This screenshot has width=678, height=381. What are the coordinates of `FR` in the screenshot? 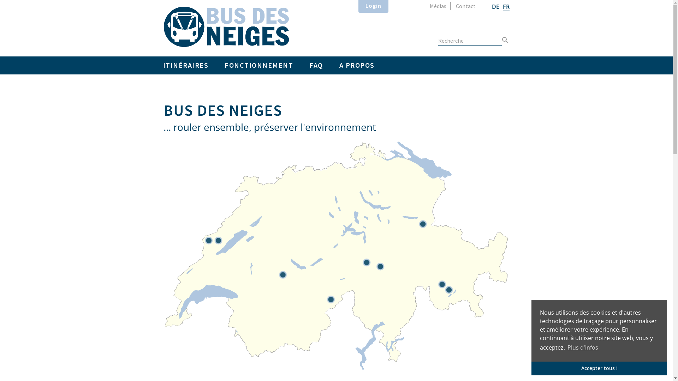 It's located at (506, 7).